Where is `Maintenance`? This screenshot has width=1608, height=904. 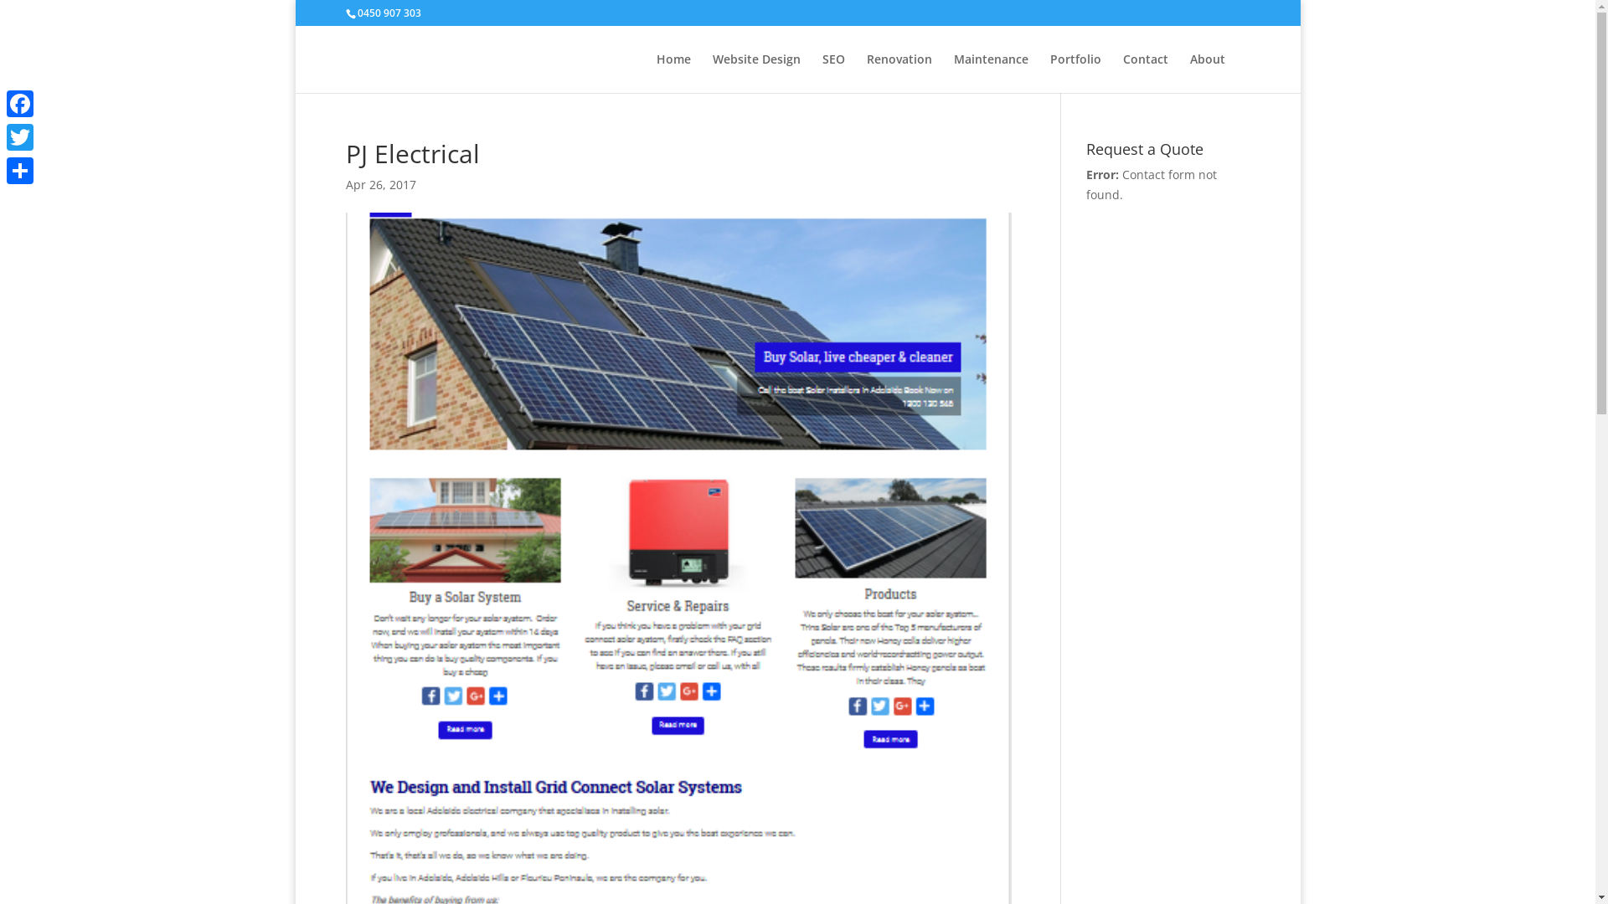 Maintenance is located at coordinates (990, 74).